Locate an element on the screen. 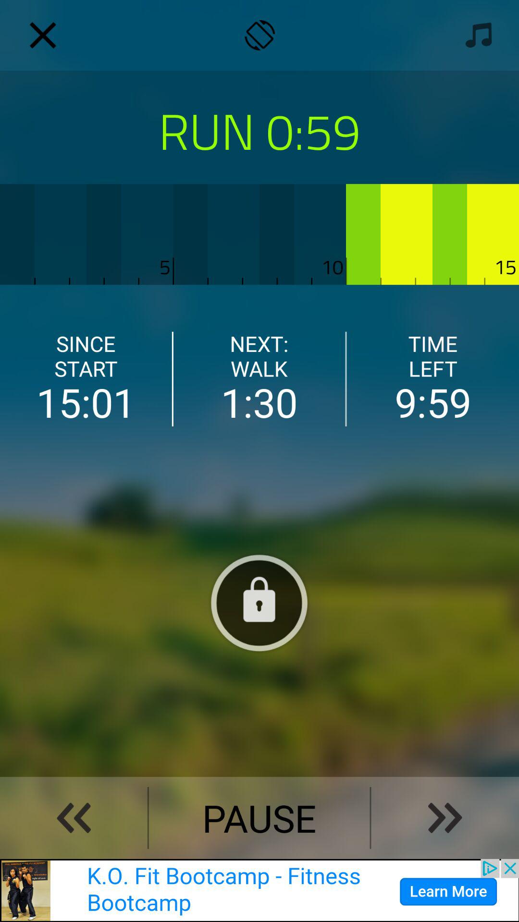  back is located at coordinates (74, 817).